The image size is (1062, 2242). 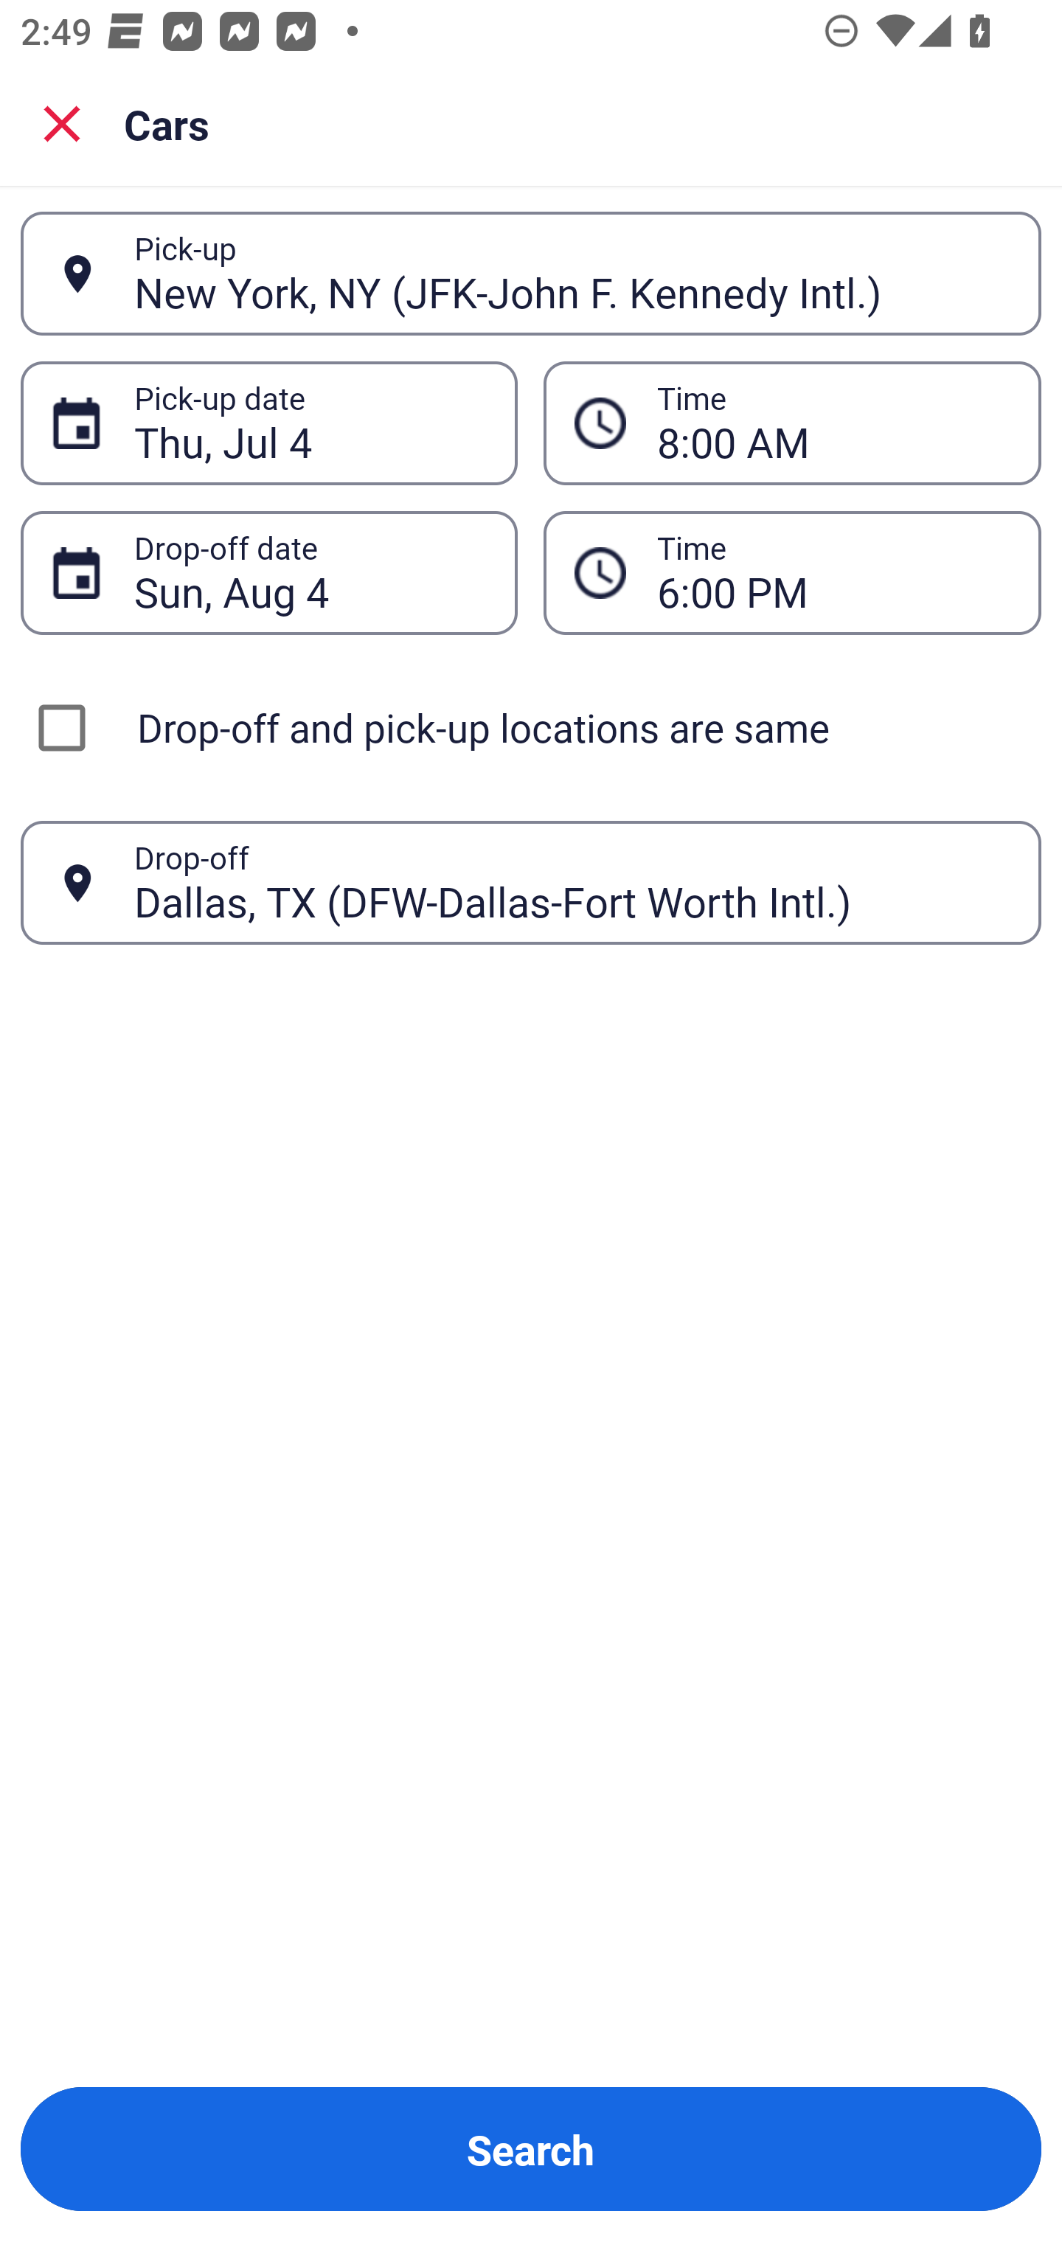 I want to click on Thu, Jul 4, so click(x=310, y=423).